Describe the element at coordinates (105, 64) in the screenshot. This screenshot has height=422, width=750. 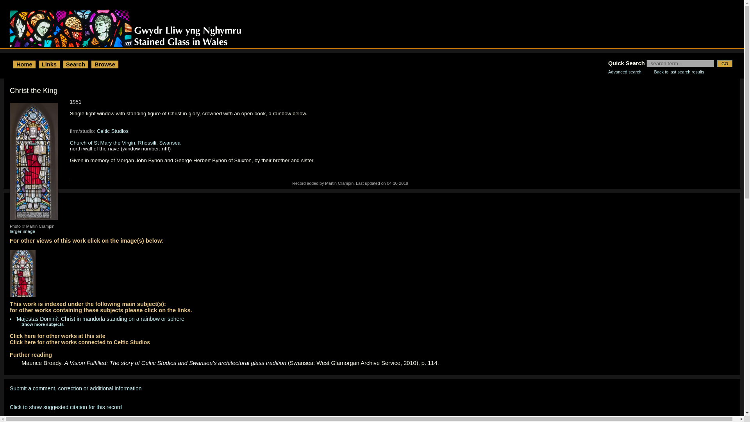
I see `Browse` at that location.